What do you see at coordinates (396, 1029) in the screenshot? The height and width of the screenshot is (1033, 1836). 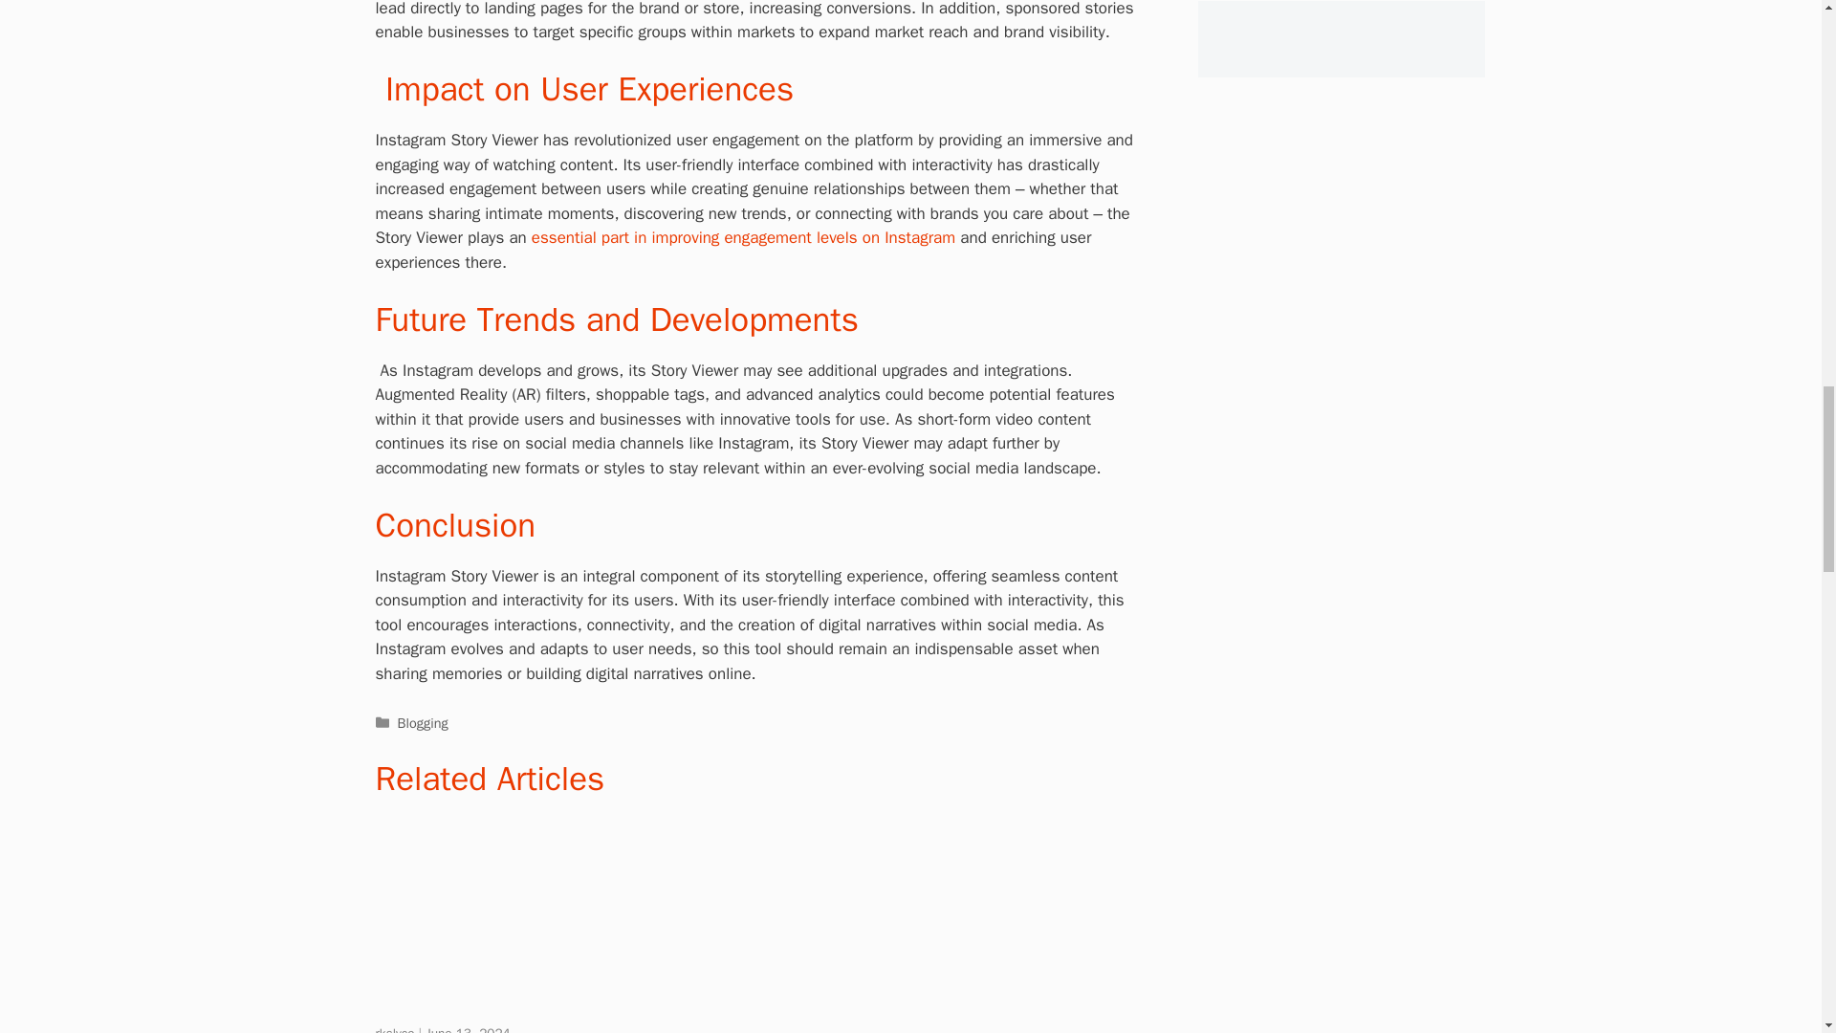 I see `View all posts by rkslyco` at bounding box center [396, 1029].